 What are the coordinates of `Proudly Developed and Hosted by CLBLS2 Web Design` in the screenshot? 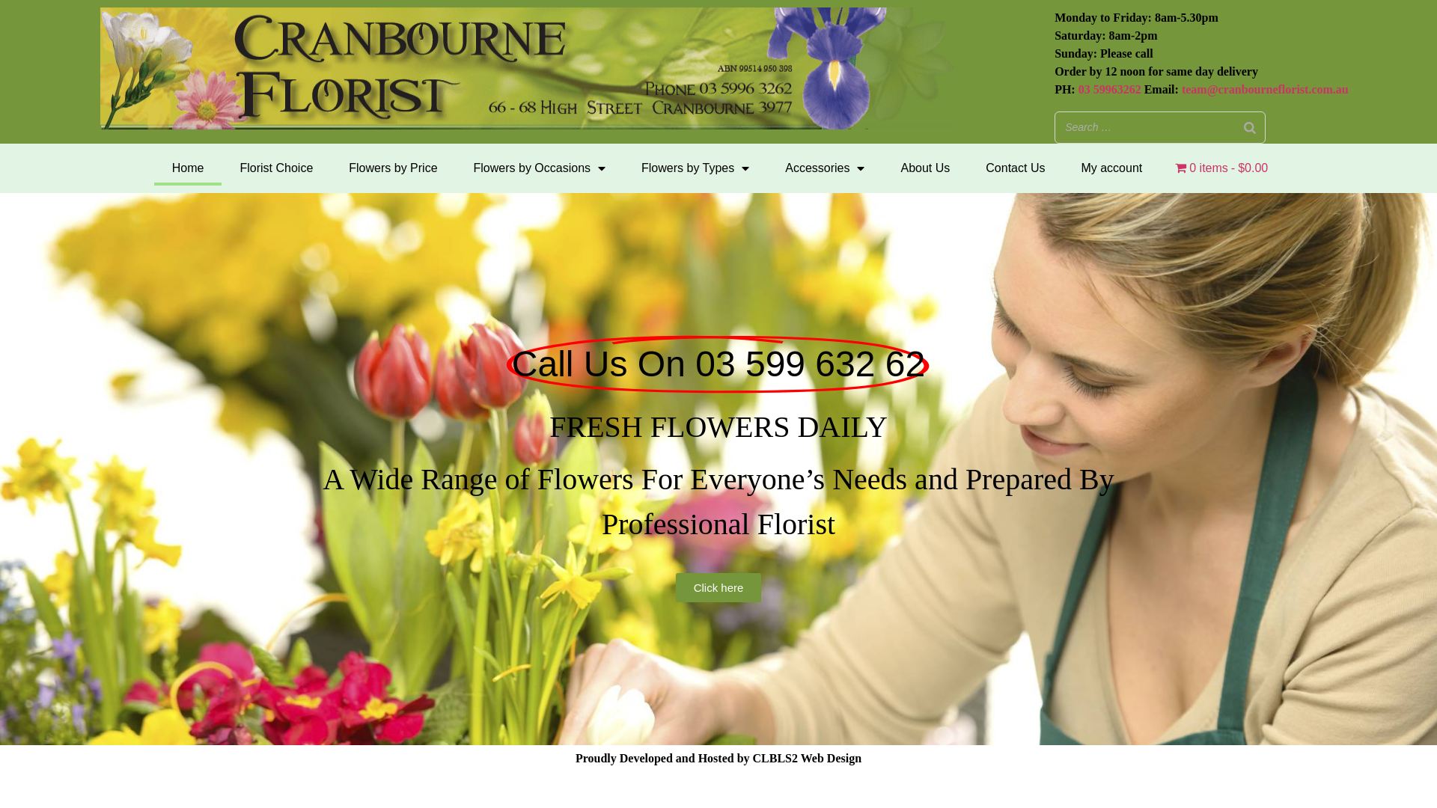 It's located at (718, 759).